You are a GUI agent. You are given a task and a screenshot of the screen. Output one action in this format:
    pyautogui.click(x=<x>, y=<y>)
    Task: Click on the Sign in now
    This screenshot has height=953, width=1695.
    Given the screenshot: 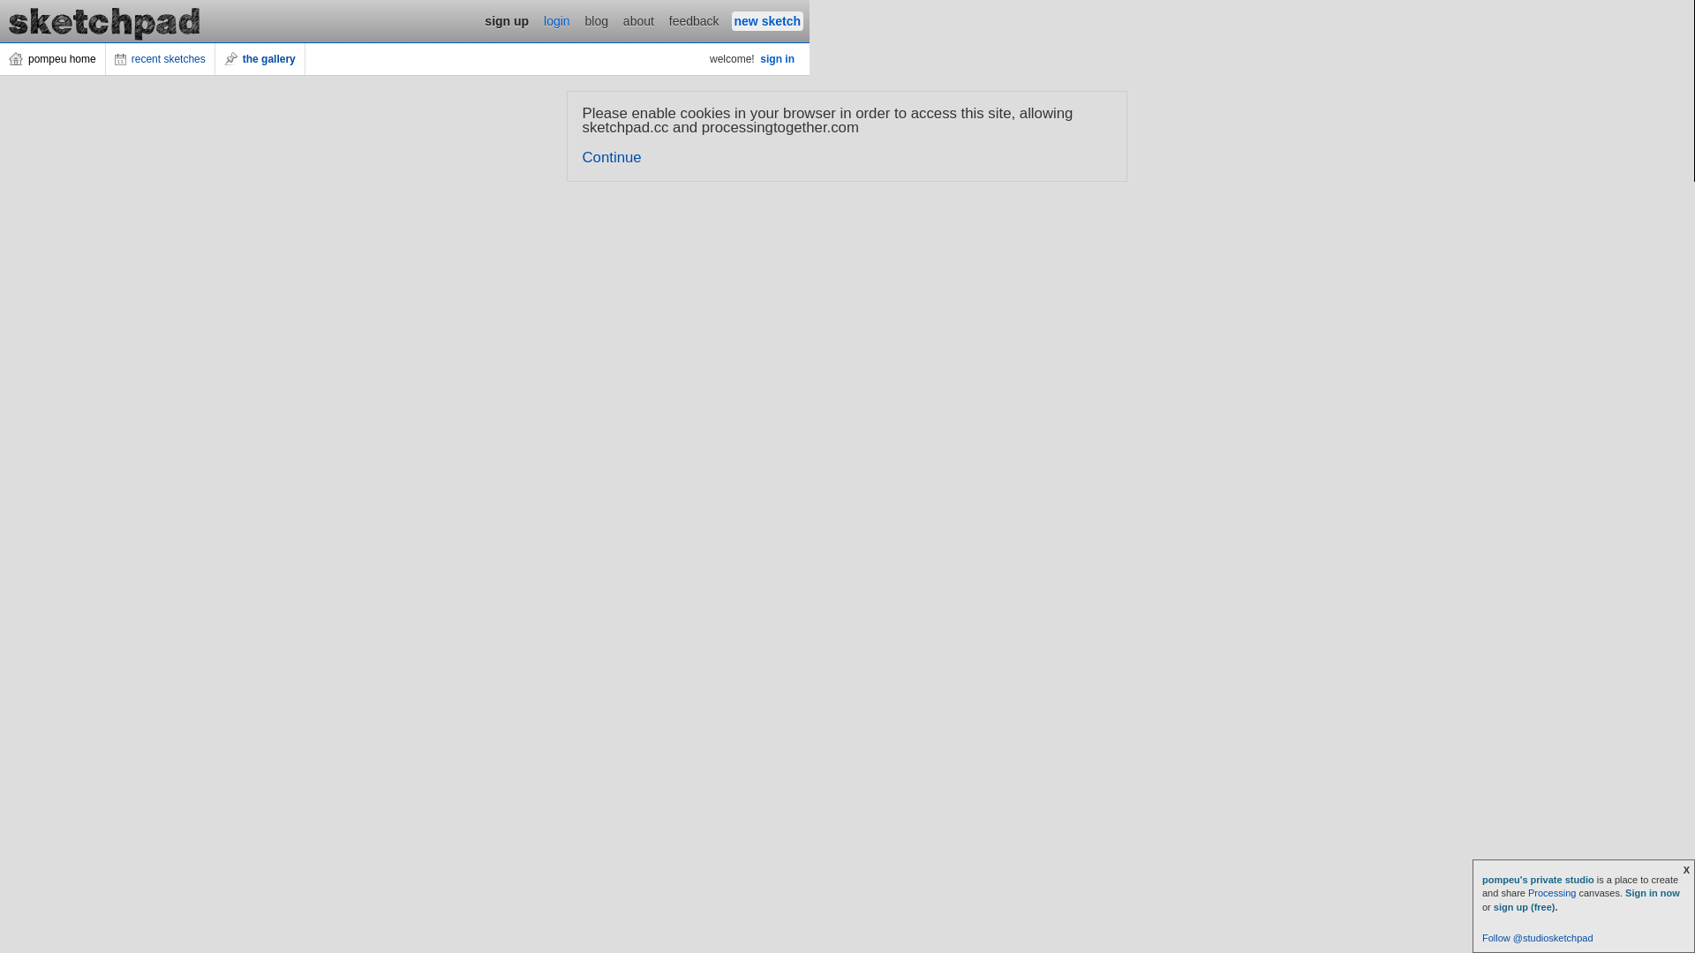 What is the action you would take?
    pyautogui.click(x=1653, y=893)
    